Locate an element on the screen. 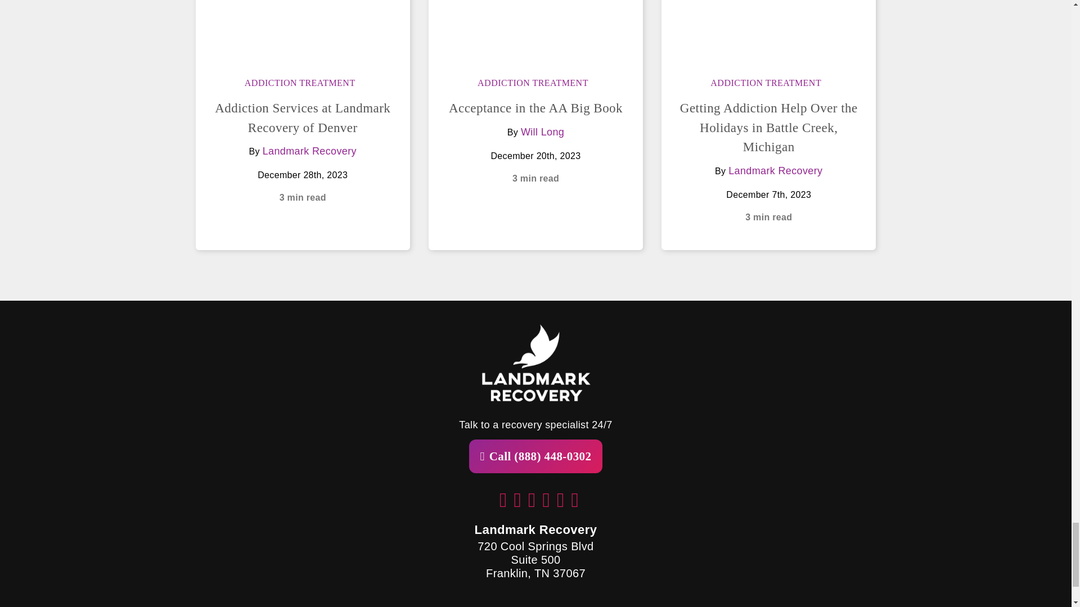 Image resolution: width=1080 pixels, height=607 pixels. Permanent Link to Acceptance in the AA Big Book is located at coordinates (535, 31).